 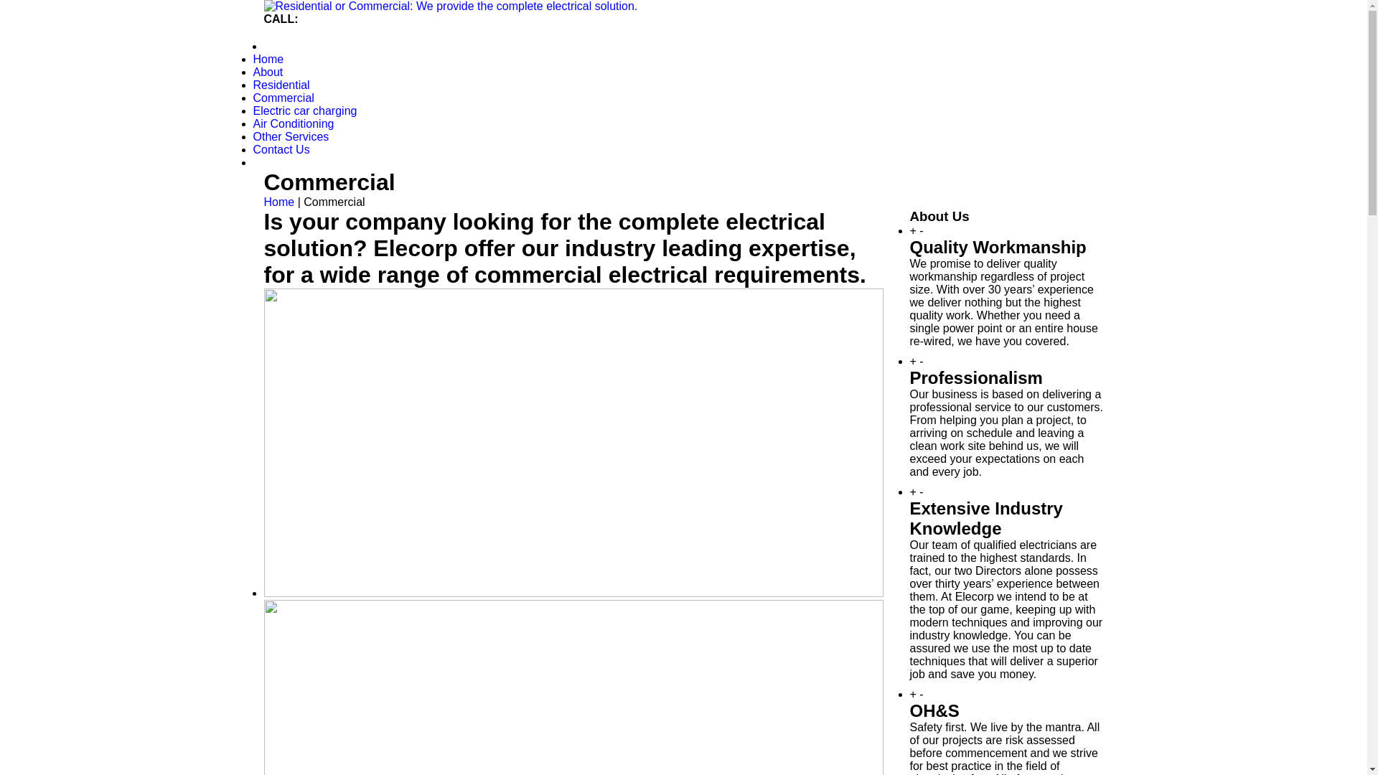 I want to click on Electric car charging, so click(x=304, y=111).